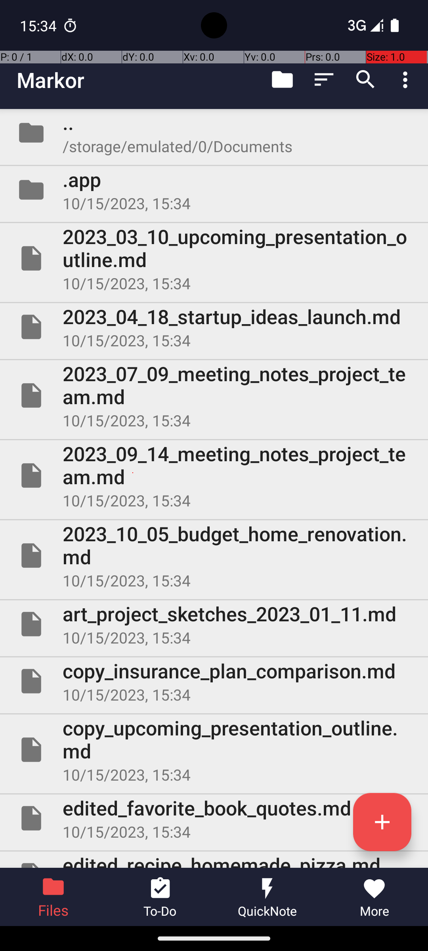 The height and width of the screenshot is (951, 428). I want to click on Folder .app , so click(214, 190).